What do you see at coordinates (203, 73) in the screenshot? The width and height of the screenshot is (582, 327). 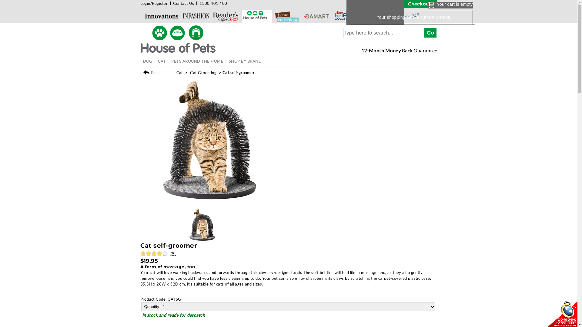 I see `Cat Grooming` at bounding box center [203, 73].